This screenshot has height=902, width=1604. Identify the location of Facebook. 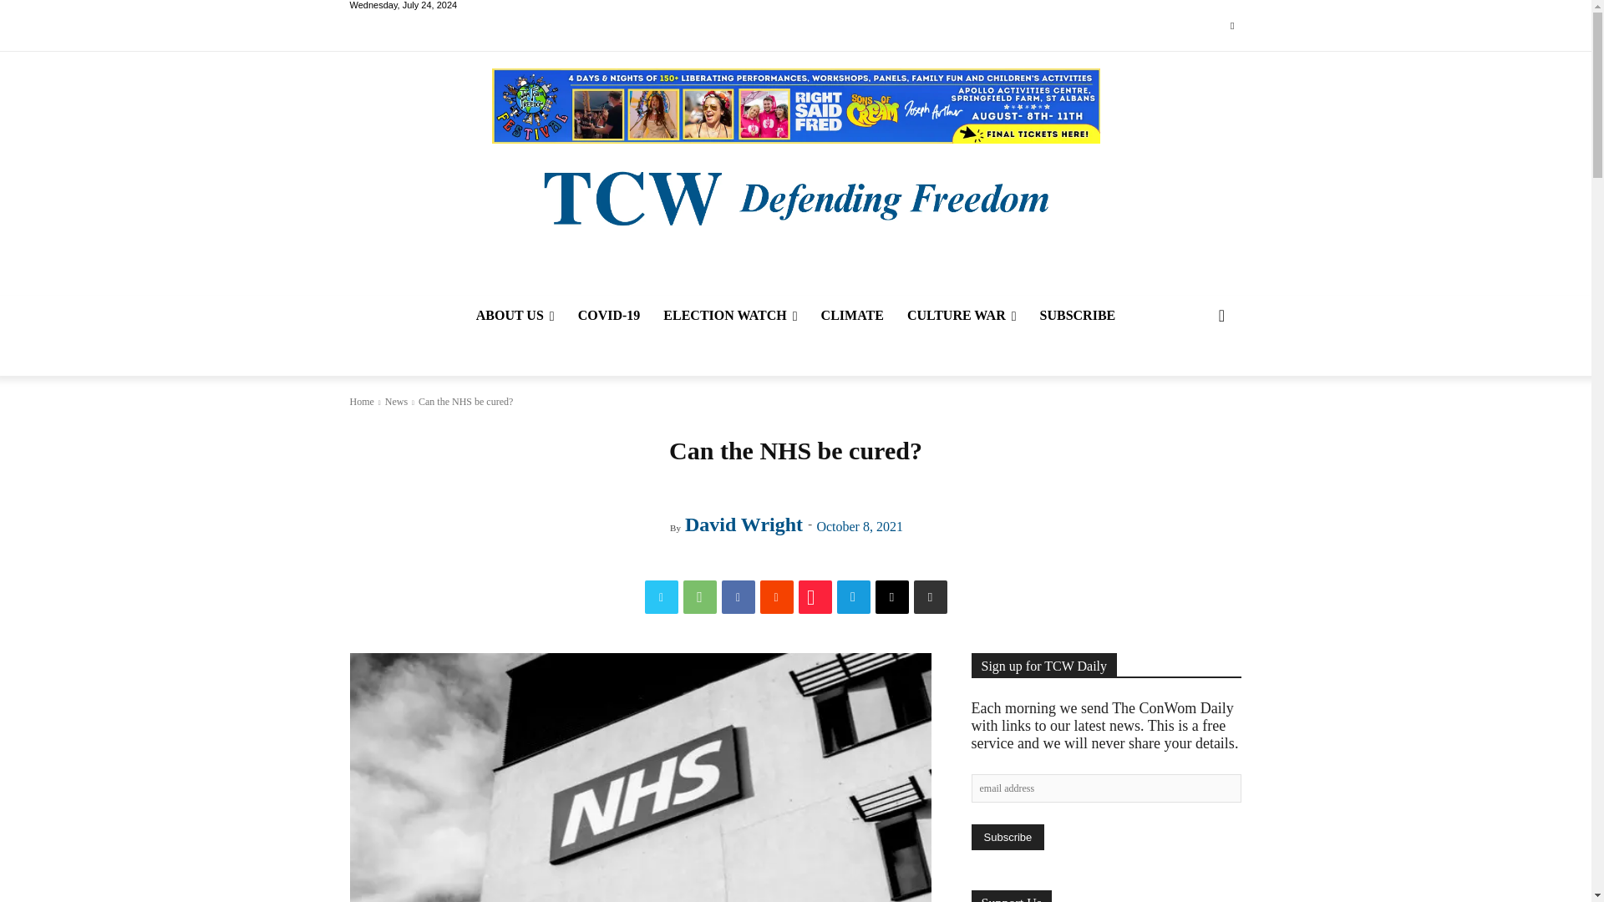
(739, 597).